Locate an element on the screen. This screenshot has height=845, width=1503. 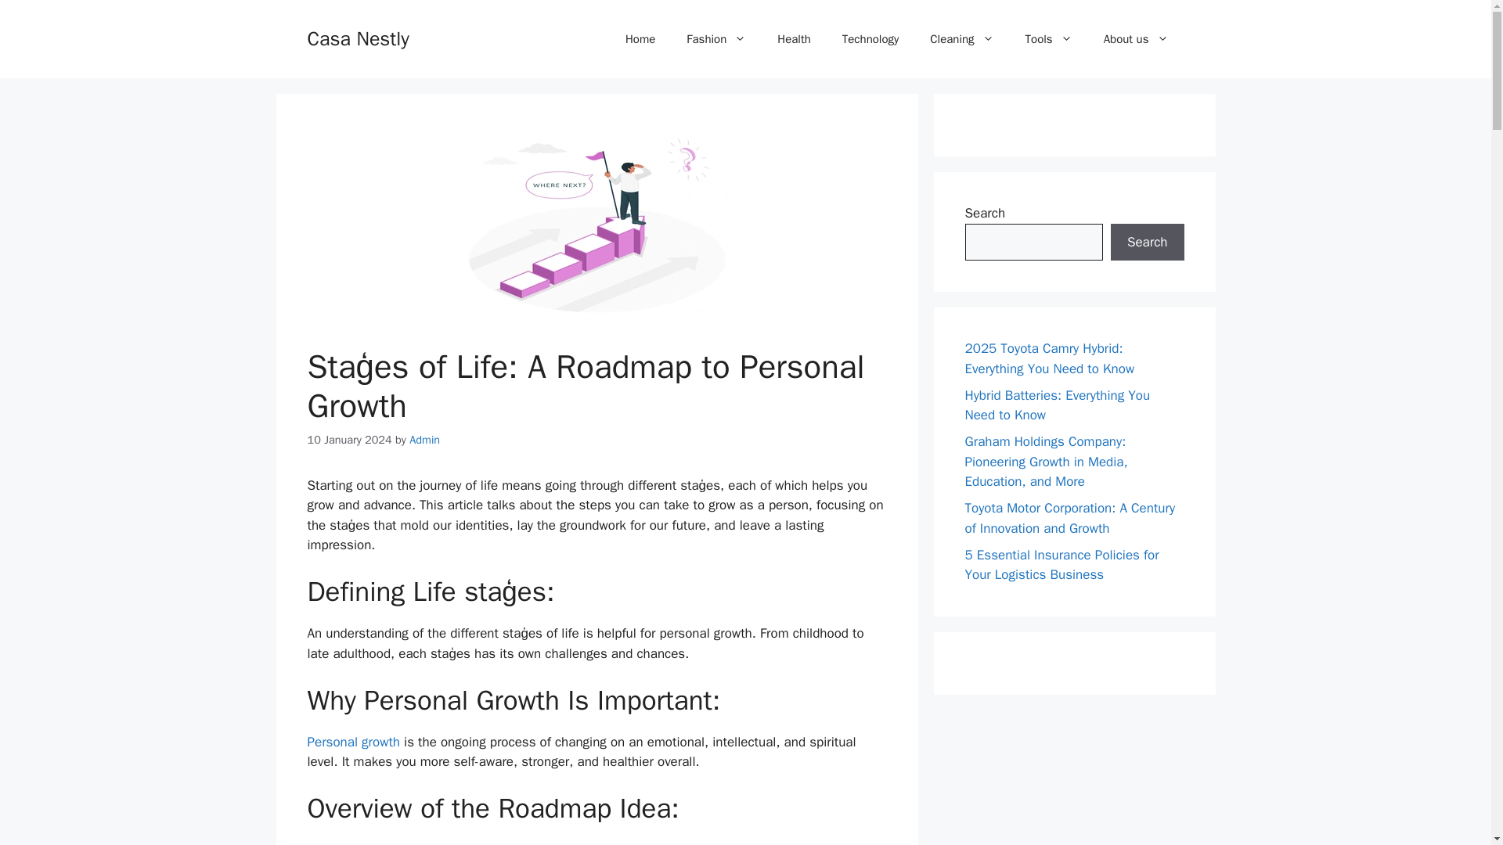
Casa Nestly is located at coordinates (357, 38).